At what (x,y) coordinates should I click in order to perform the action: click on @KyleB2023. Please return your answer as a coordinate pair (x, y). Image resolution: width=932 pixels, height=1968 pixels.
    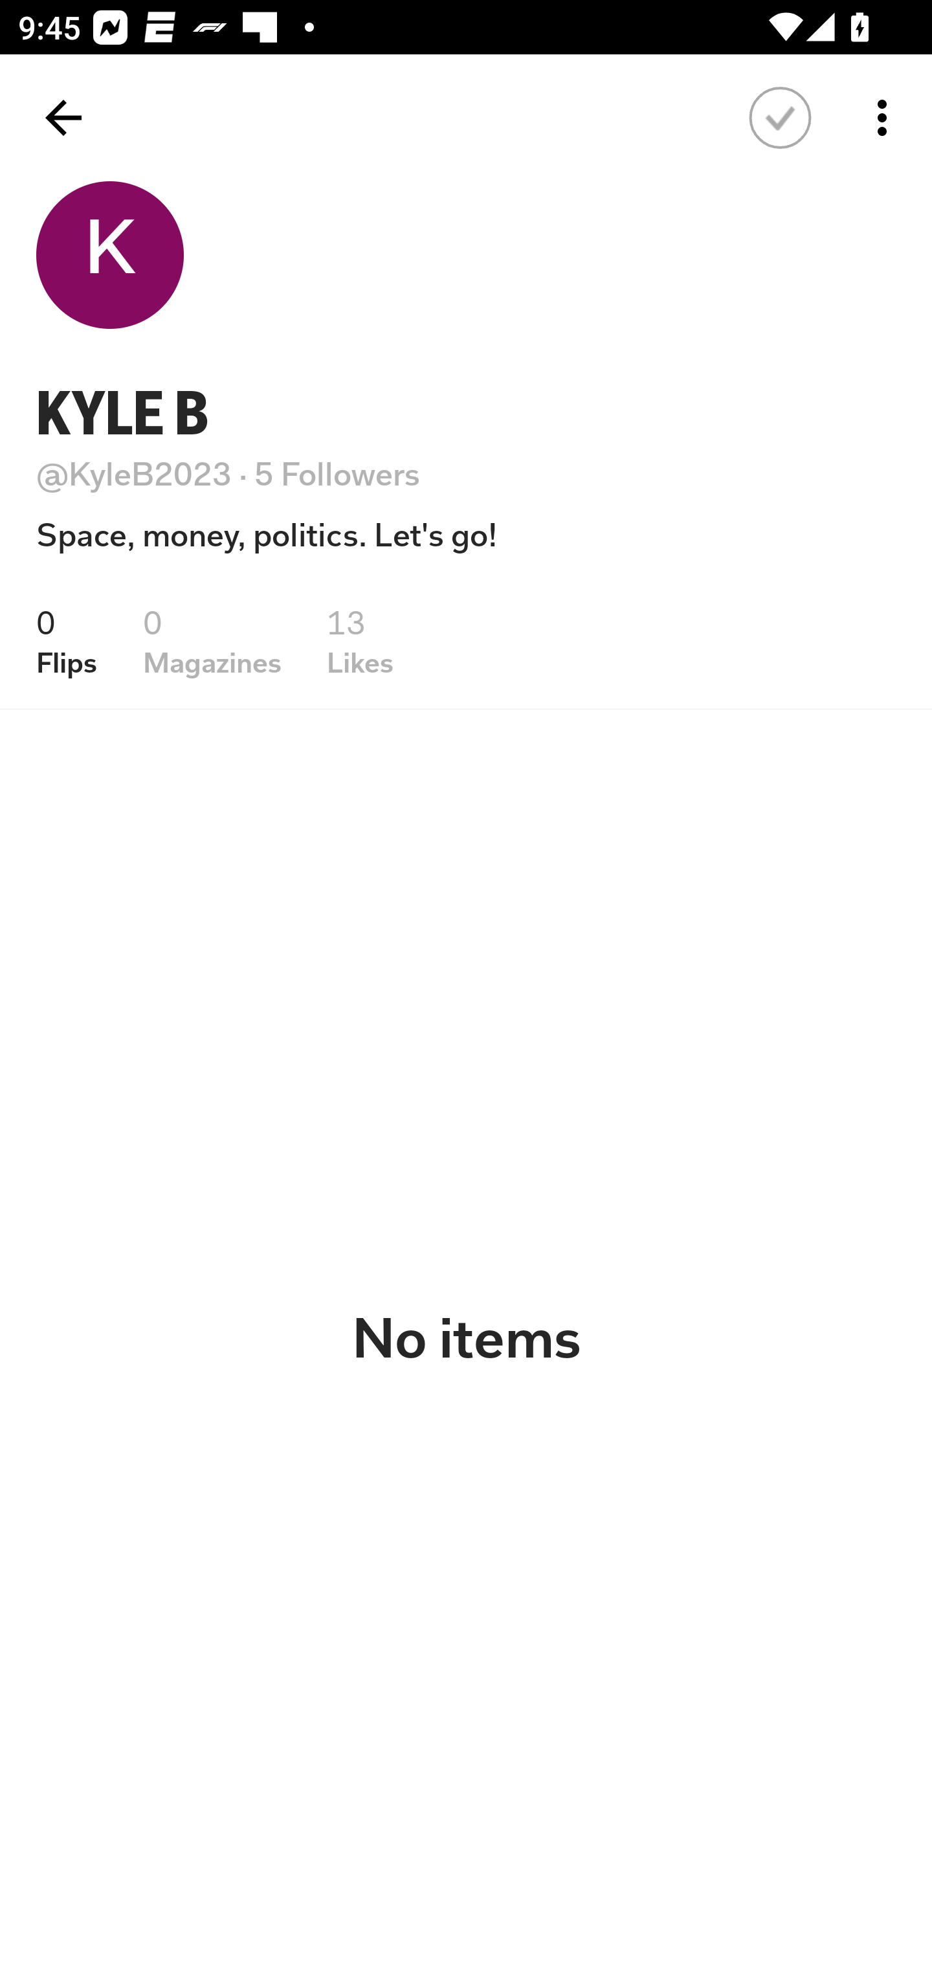
    Looking at the image, I should click on (134, 474).